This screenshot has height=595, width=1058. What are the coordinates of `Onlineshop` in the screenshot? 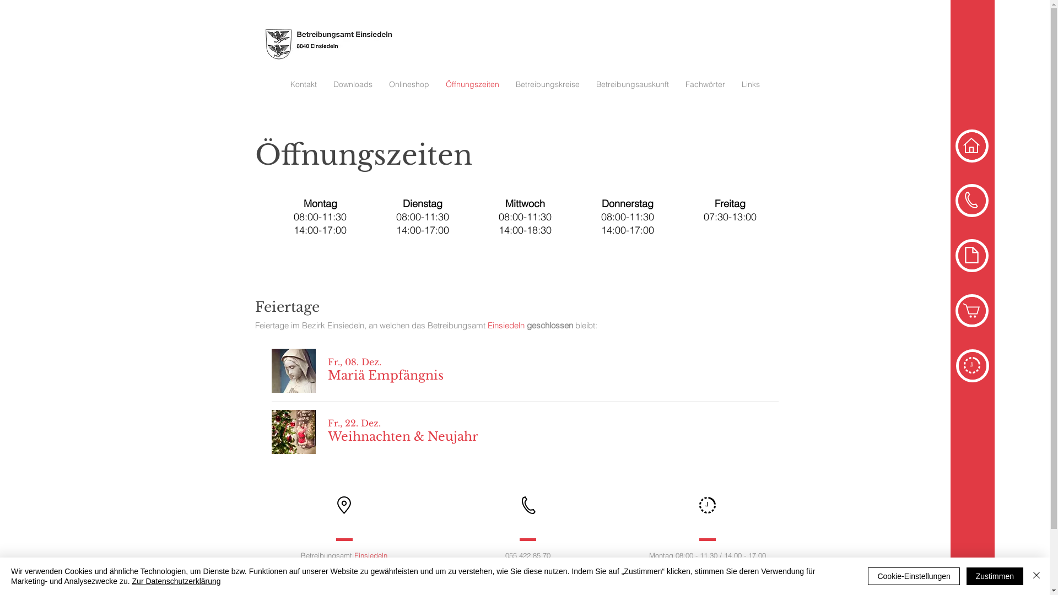 It's located at (409, 84).